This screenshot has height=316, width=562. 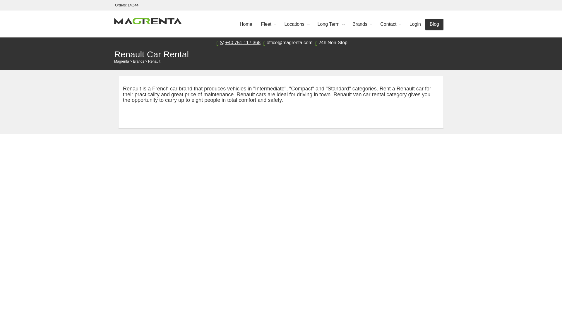 I want to click on Fleet, so click(x=268, y=24).